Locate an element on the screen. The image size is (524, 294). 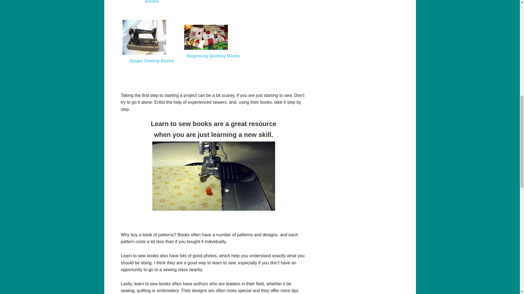
Sewing for Beginners Books is located at coordinates (152, 2).